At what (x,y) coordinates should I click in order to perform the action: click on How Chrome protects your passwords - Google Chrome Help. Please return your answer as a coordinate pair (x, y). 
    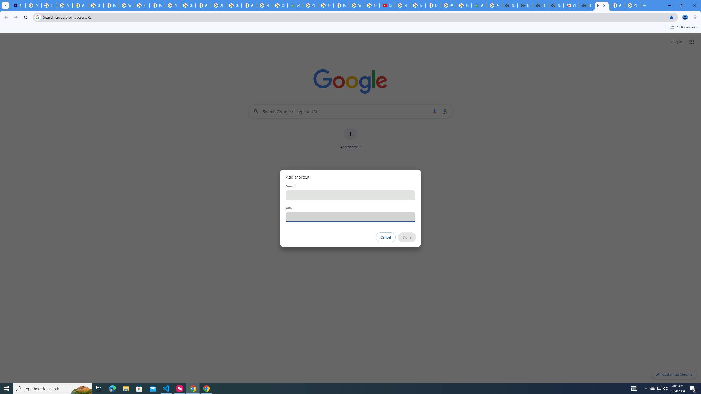
    Looking at the image, I should click on (403, 5).